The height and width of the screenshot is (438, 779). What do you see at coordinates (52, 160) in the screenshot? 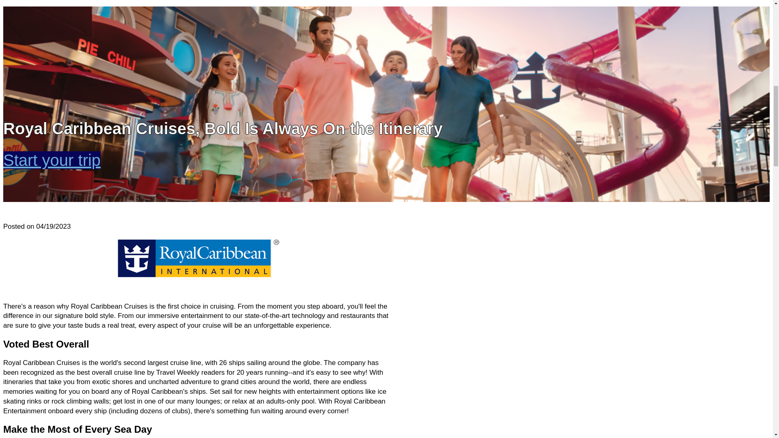
I see `Start your trip` at bounding box center [52, 160].